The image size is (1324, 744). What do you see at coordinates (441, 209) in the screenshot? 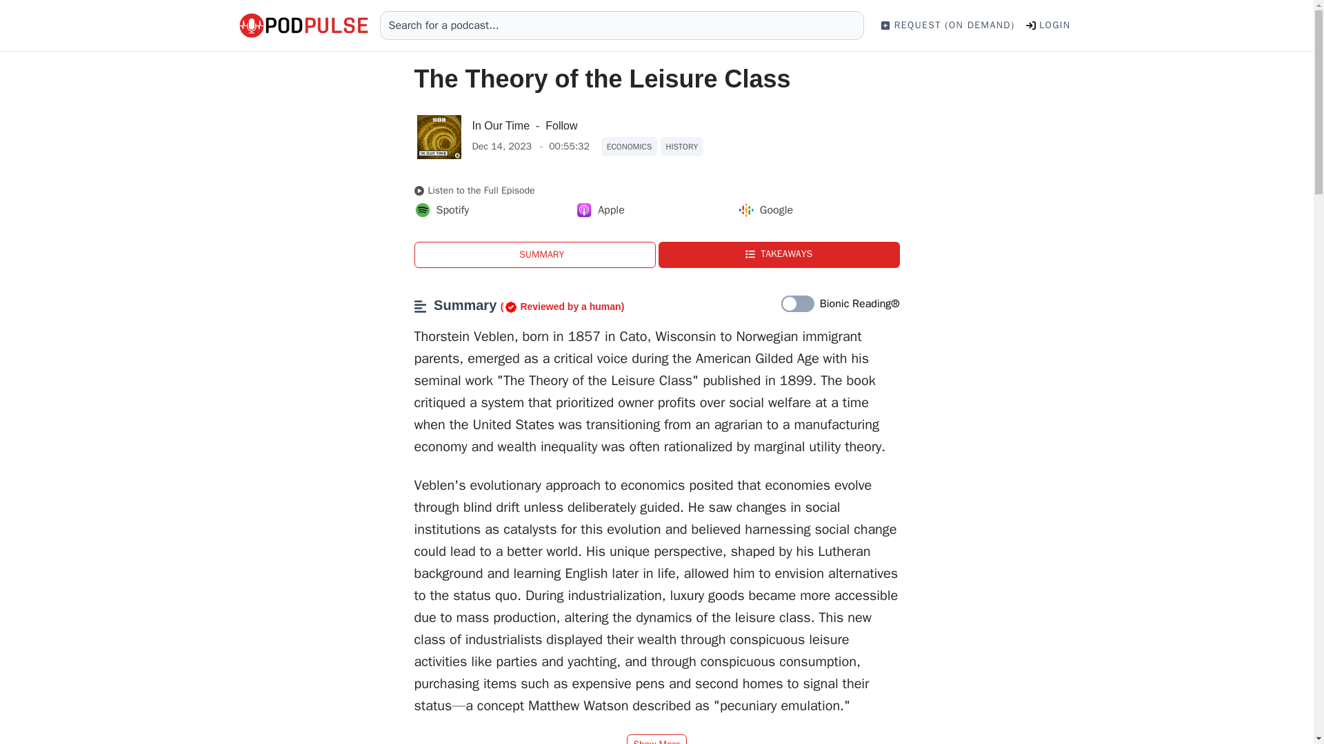
I see `Spotify` at bounding box center [441, 209].